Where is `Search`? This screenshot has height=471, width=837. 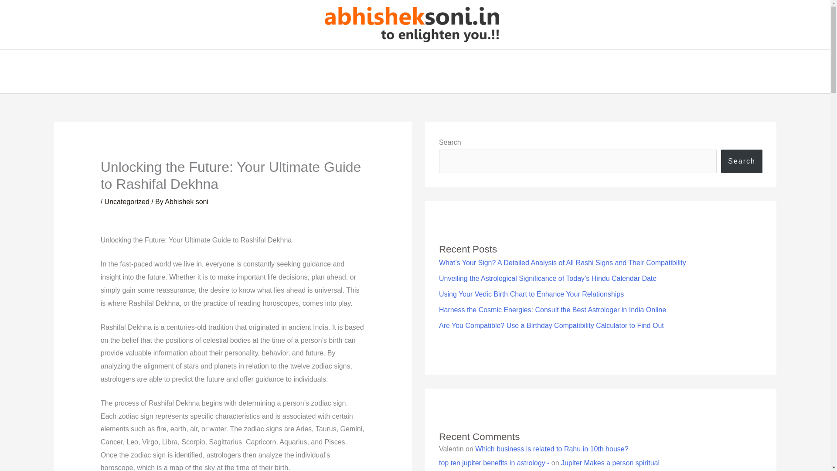 Search is located at coordinates (742, 161).